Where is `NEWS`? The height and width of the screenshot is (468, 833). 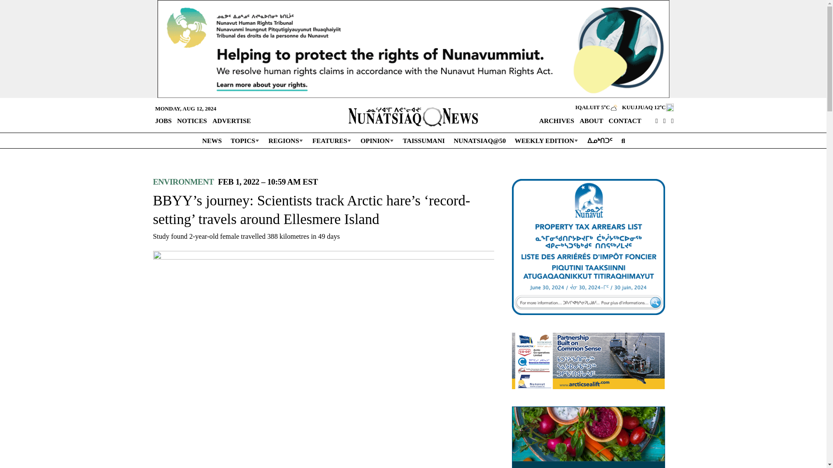 NEWS is located at coordinates (211, 140).